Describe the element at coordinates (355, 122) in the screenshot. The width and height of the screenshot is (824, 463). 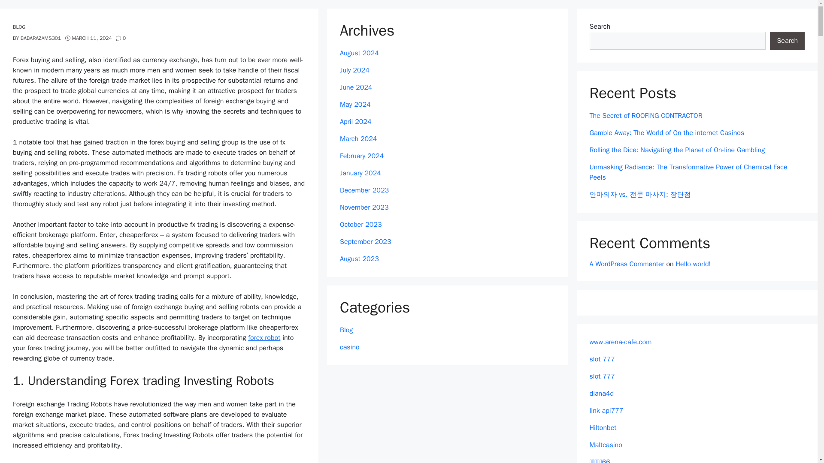
I see `April 2024` at that location.